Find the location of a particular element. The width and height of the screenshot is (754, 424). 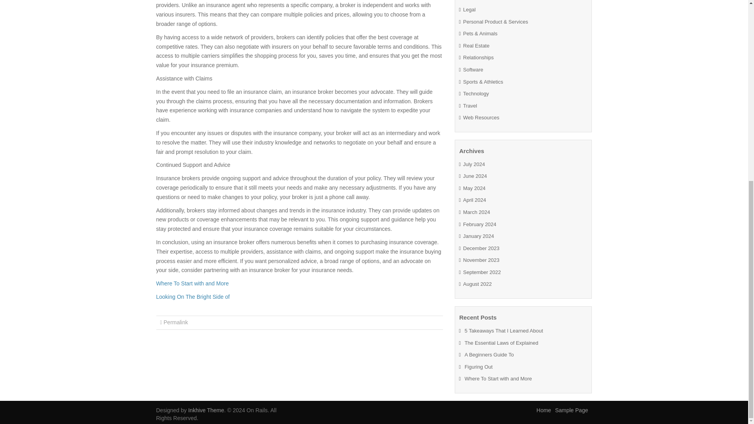

June 2024 is located at coordinates (475, 176).